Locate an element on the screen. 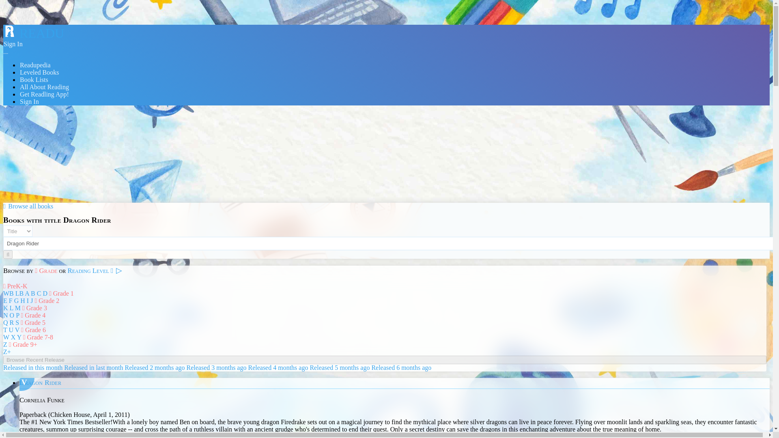 Image resolution: width=779 pixels, height=438 pixels. Book Lists is located at coordinates (34, 79).